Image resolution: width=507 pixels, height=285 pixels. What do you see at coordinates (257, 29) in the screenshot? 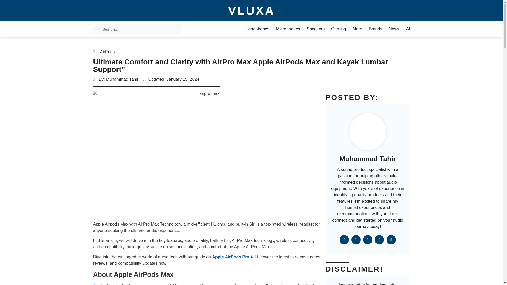
I see `Headphones` at bounding box center [257, 29].